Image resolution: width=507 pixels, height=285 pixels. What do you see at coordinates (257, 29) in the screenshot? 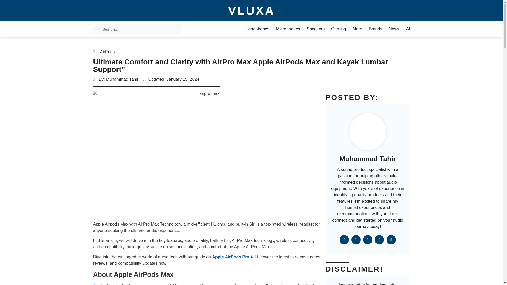
I see `Headphones` at bounding box center [257, 29].